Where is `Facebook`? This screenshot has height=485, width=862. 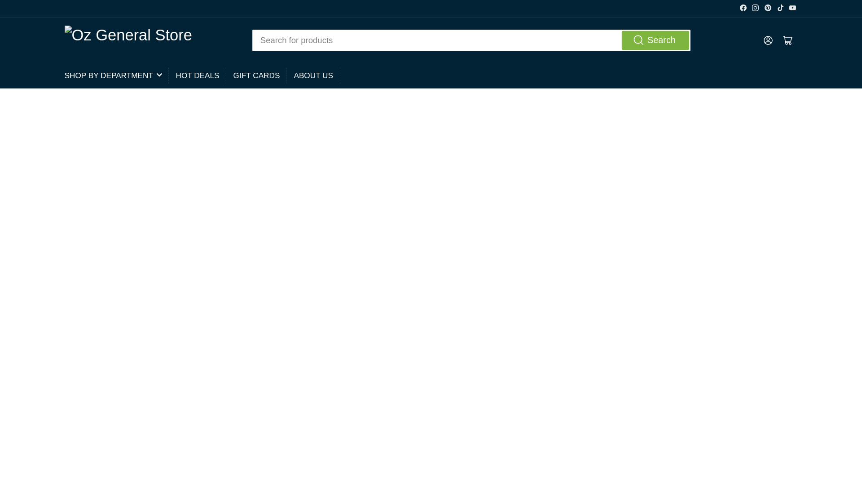 Facebook is located at coordinates (743, 7).